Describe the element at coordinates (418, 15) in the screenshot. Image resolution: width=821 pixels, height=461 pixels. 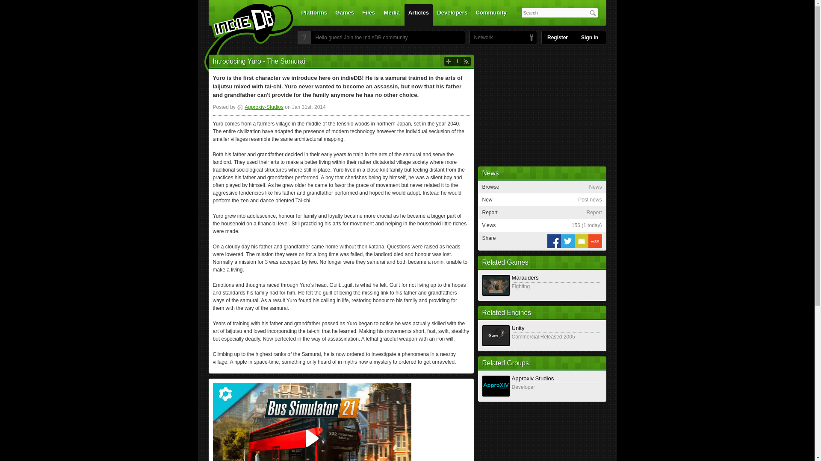
I see `Articles` at that location.